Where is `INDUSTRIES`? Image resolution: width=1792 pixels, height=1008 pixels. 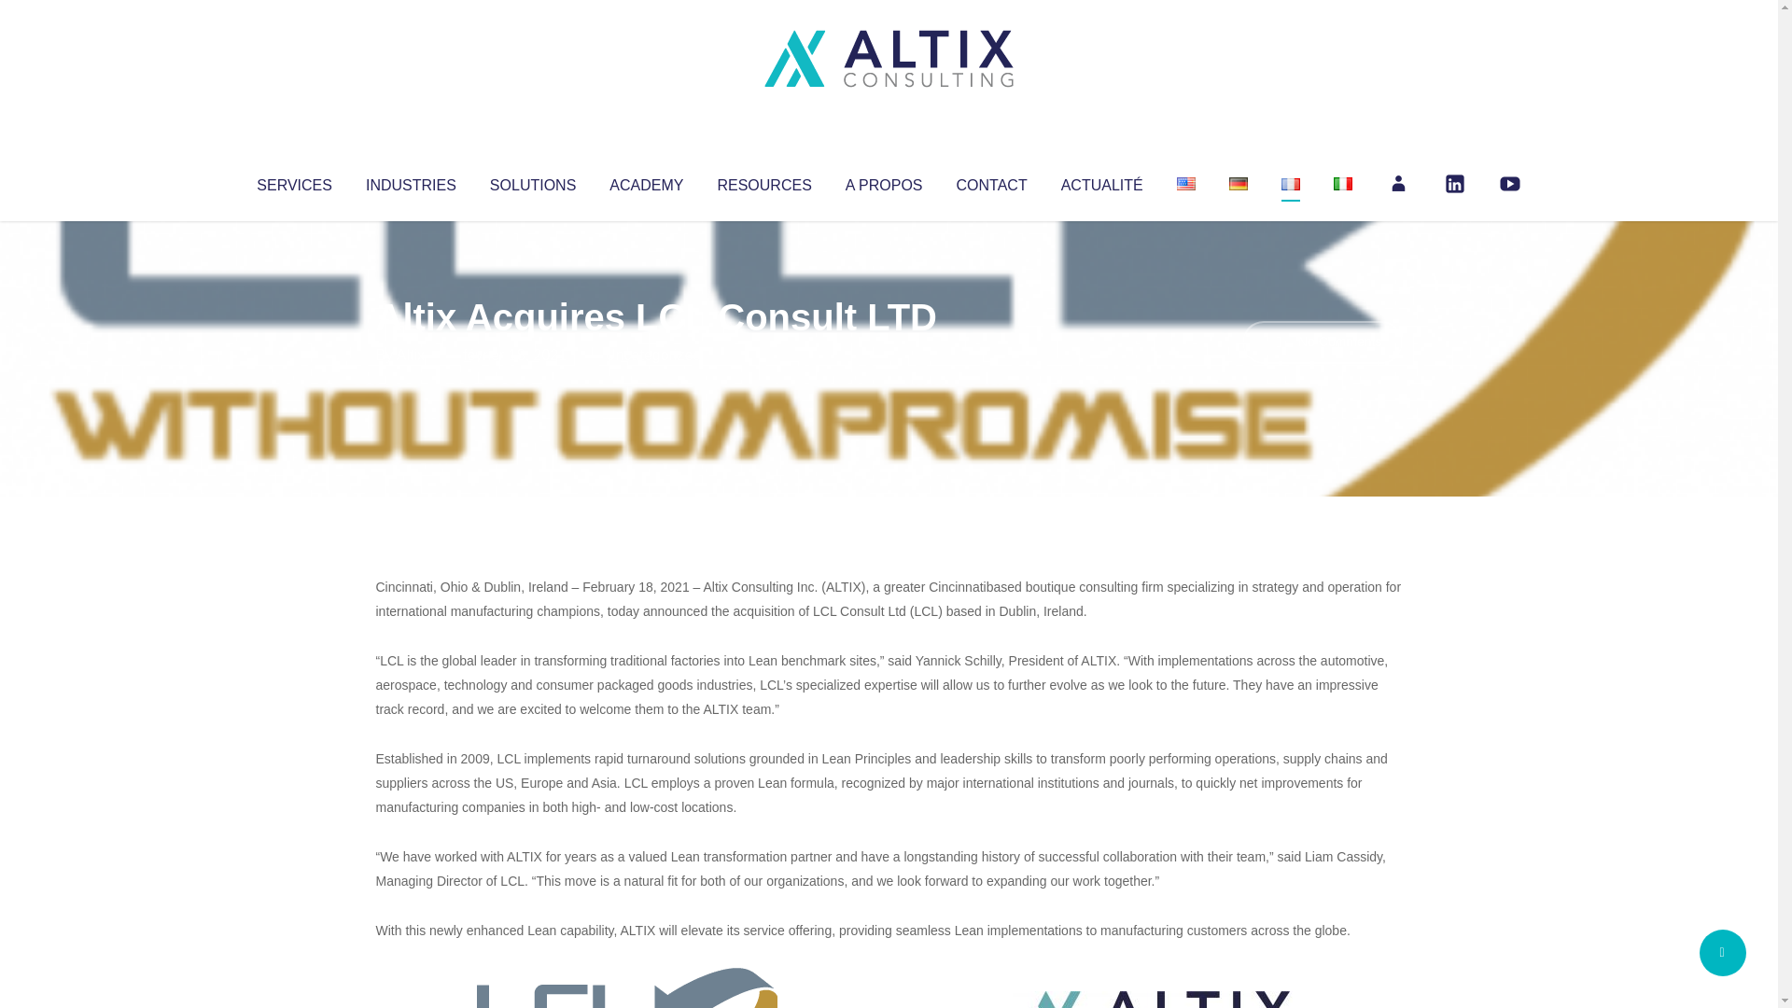 INDUSTRIES is located at coordinates (411, 181).